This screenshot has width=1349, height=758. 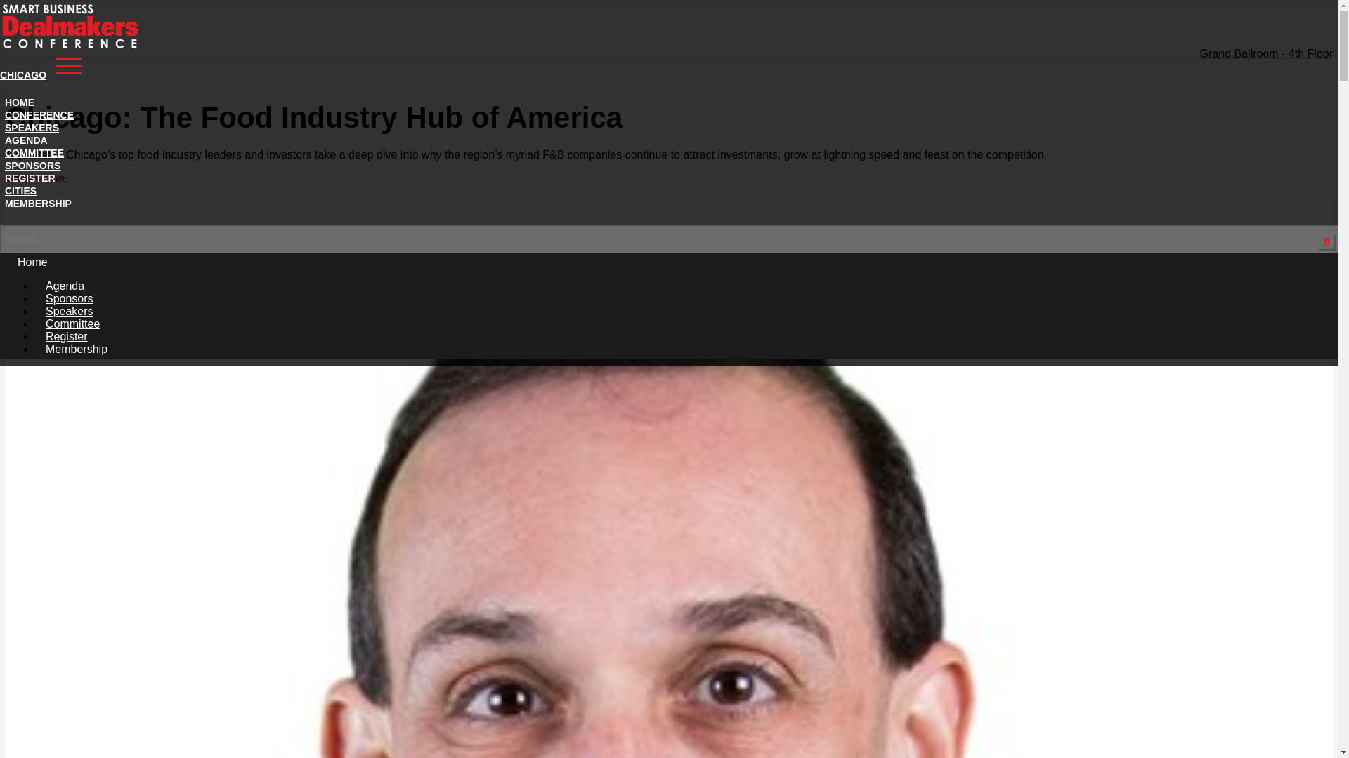 I want to click on MEMBERSHIP, so click(x=38, y=204).